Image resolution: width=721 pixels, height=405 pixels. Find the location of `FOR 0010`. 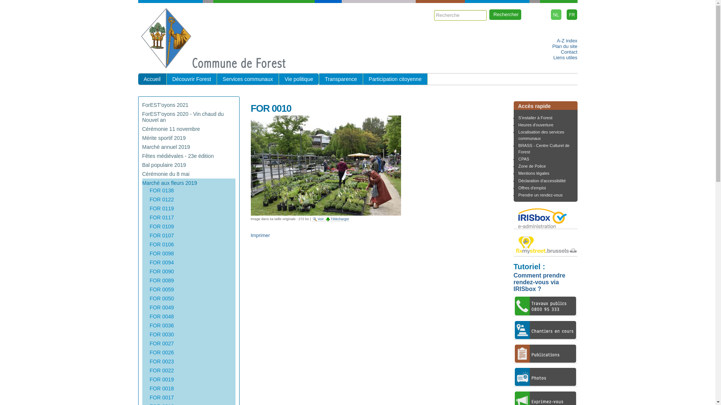

FOR 0010 is located at coordinates (326, 166).